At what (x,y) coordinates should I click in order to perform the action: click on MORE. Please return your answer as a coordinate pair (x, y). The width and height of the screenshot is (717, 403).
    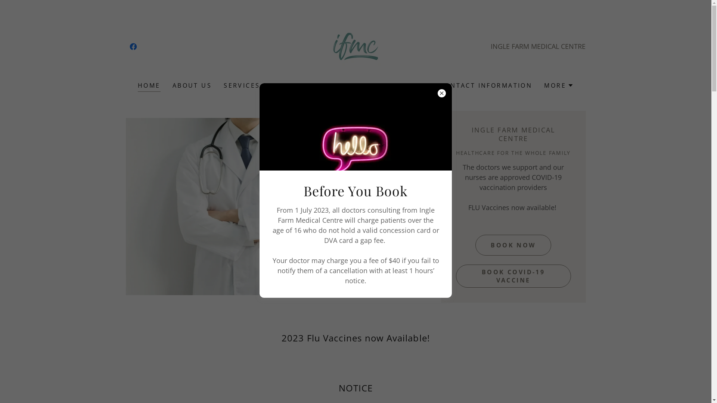
    Looking at the image, I should click on (559, 85).